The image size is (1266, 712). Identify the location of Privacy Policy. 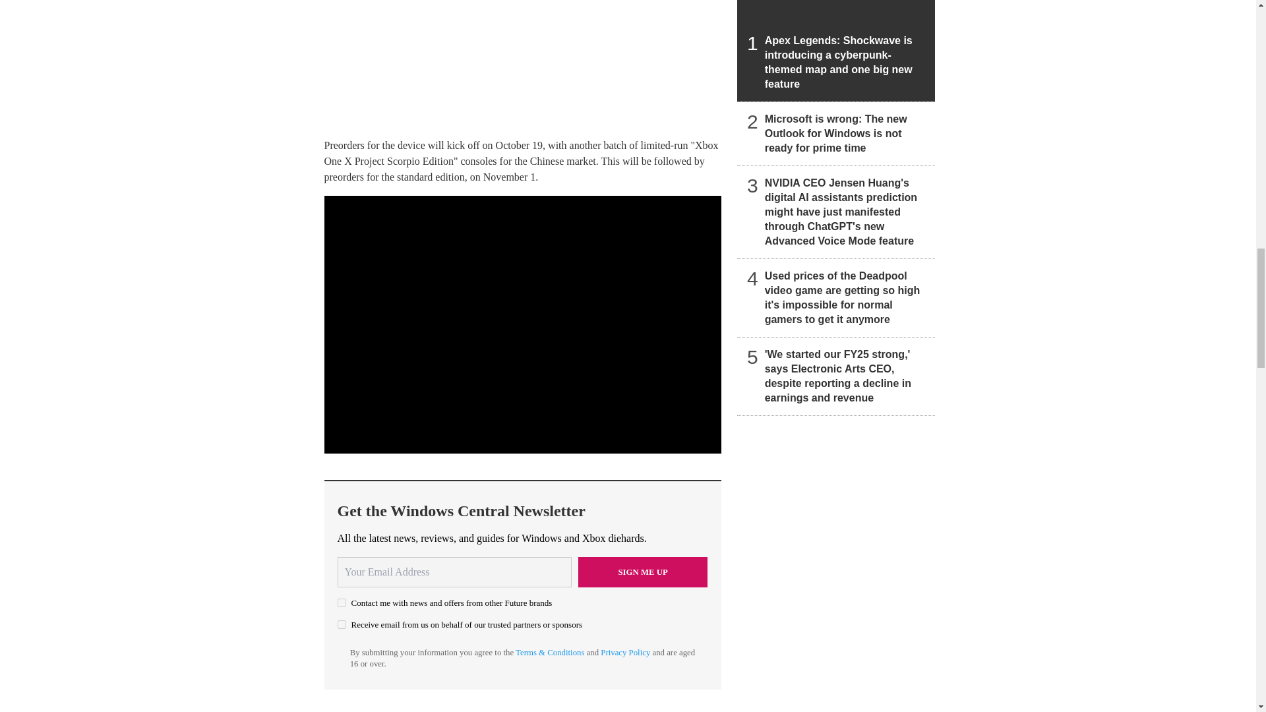
(625, 652).